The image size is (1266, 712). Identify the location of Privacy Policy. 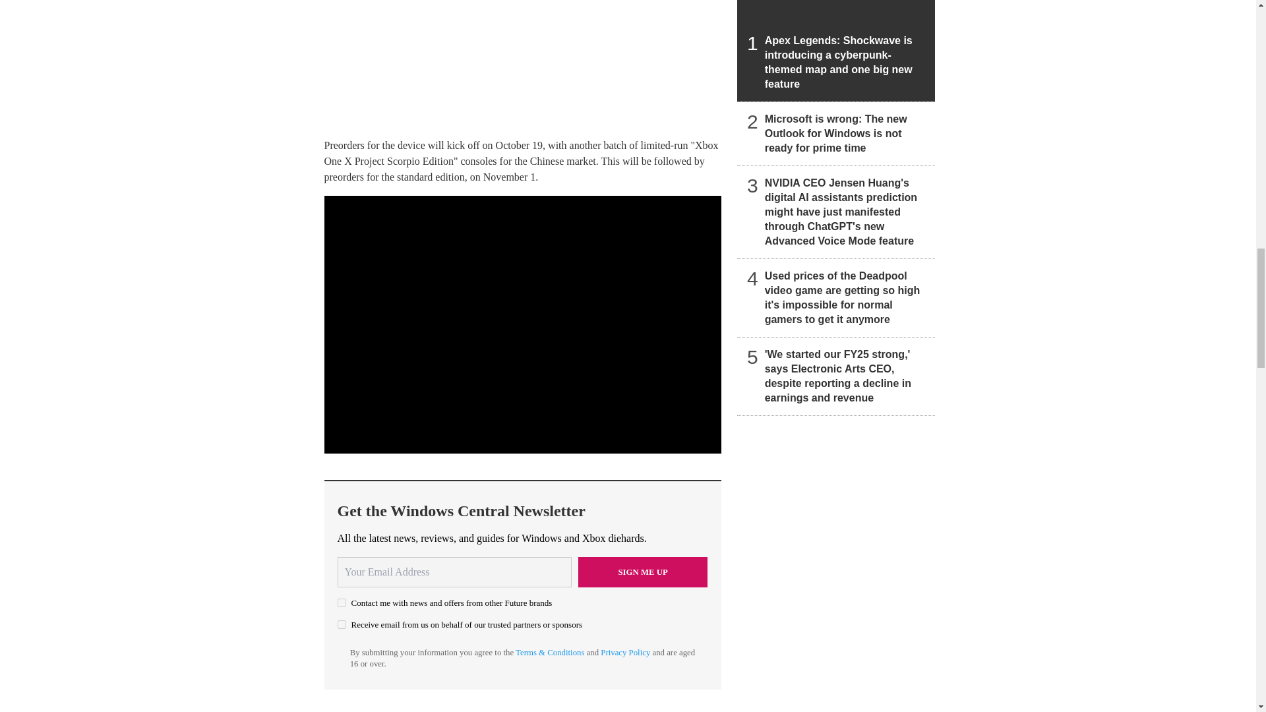
(625, 652).